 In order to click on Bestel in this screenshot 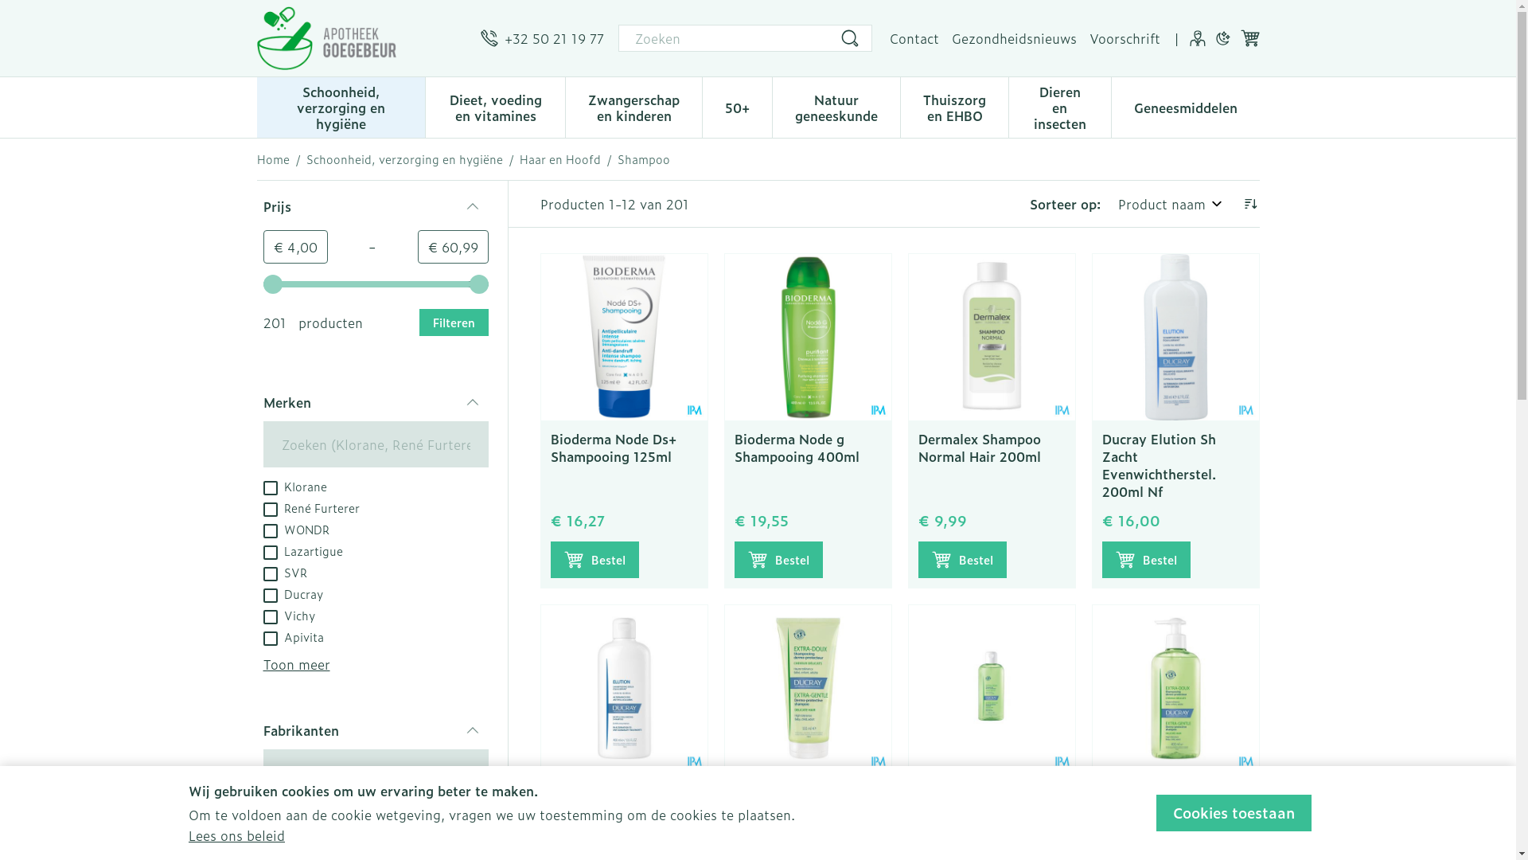, I will do `click(778, 560)`.